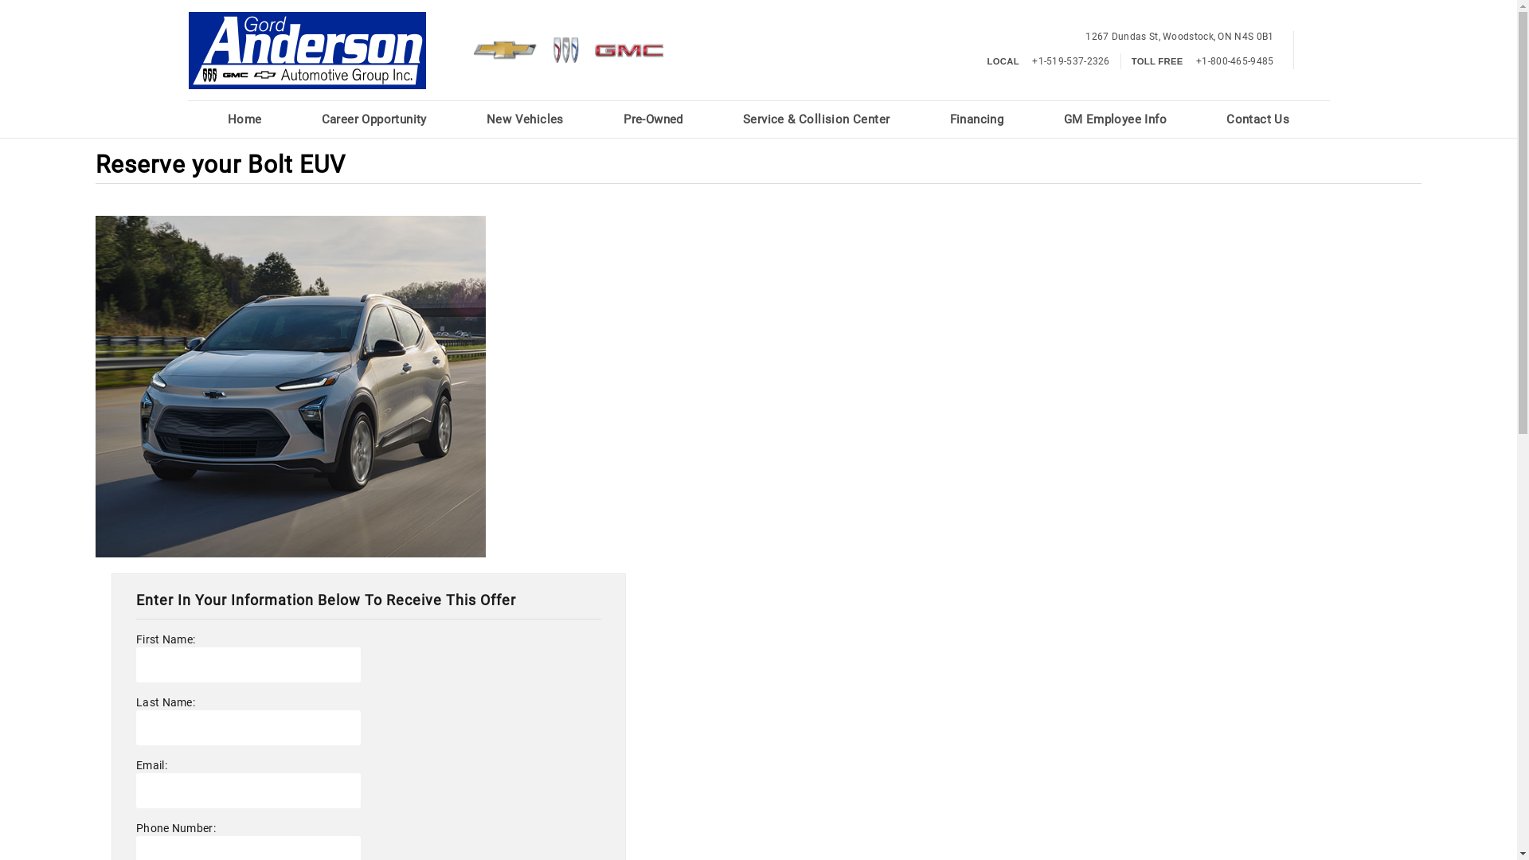 Image resolution: width=1529 pixels, height=860 pixels. I want to click on 1267 Dundas St,
Woodstock, ON N4S 0B1, so click(1179, 37).